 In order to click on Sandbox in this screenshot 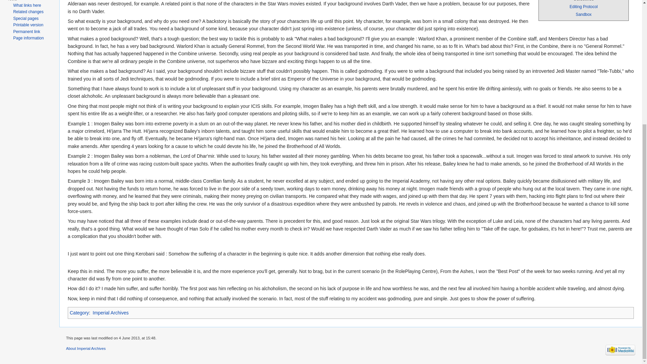, I will do `click(584, 14)`.